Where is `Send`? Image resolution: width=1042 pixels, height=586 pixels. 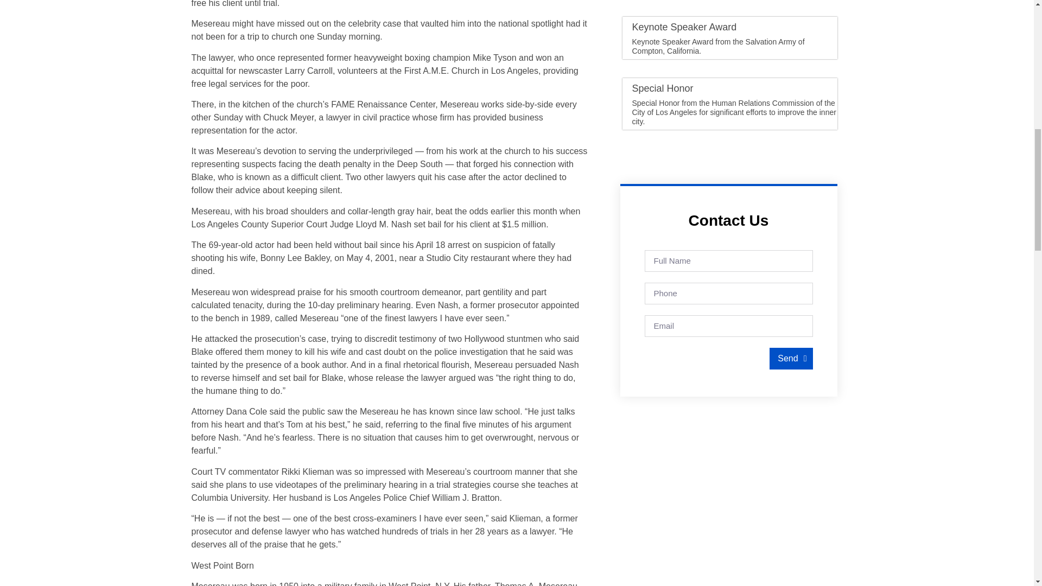
Send is located at coordinates (791, 359).